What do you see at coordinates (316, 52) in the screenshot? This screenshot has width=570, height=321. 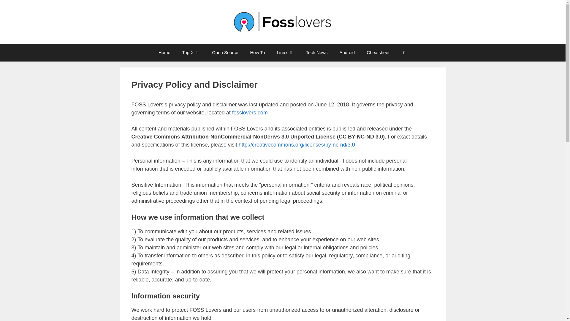 I see `Tech News` at bounding box center [316, 52].